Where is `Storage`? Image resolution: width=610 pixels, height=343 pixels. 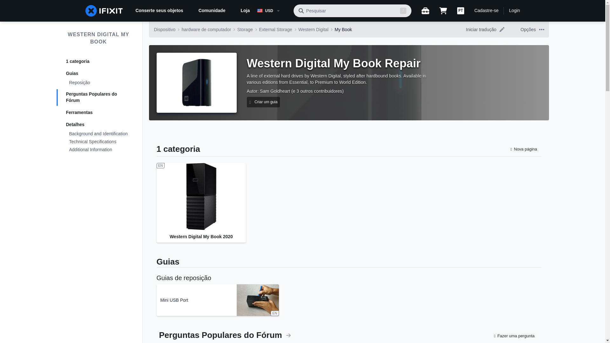 Storage is located at coordinates (245, 29).